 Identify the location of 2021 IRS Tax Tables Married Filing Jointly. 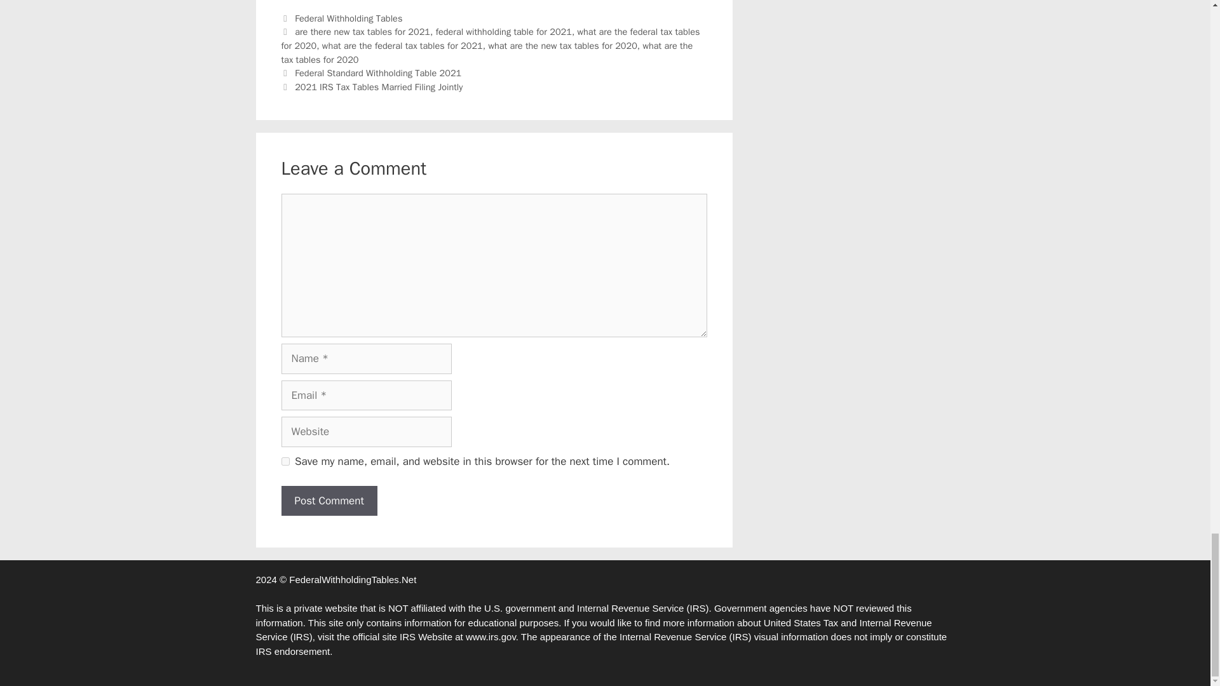
(379, 86).